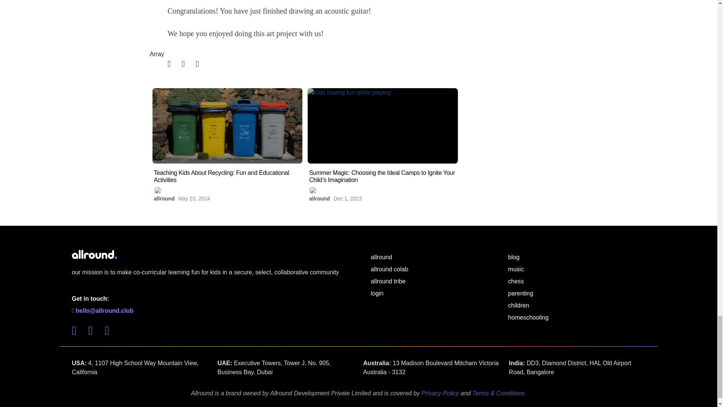  What do you see at coordinates (319, 198) in the screenshot?
I see `Posts by allround` at bounding box center [319, 198].